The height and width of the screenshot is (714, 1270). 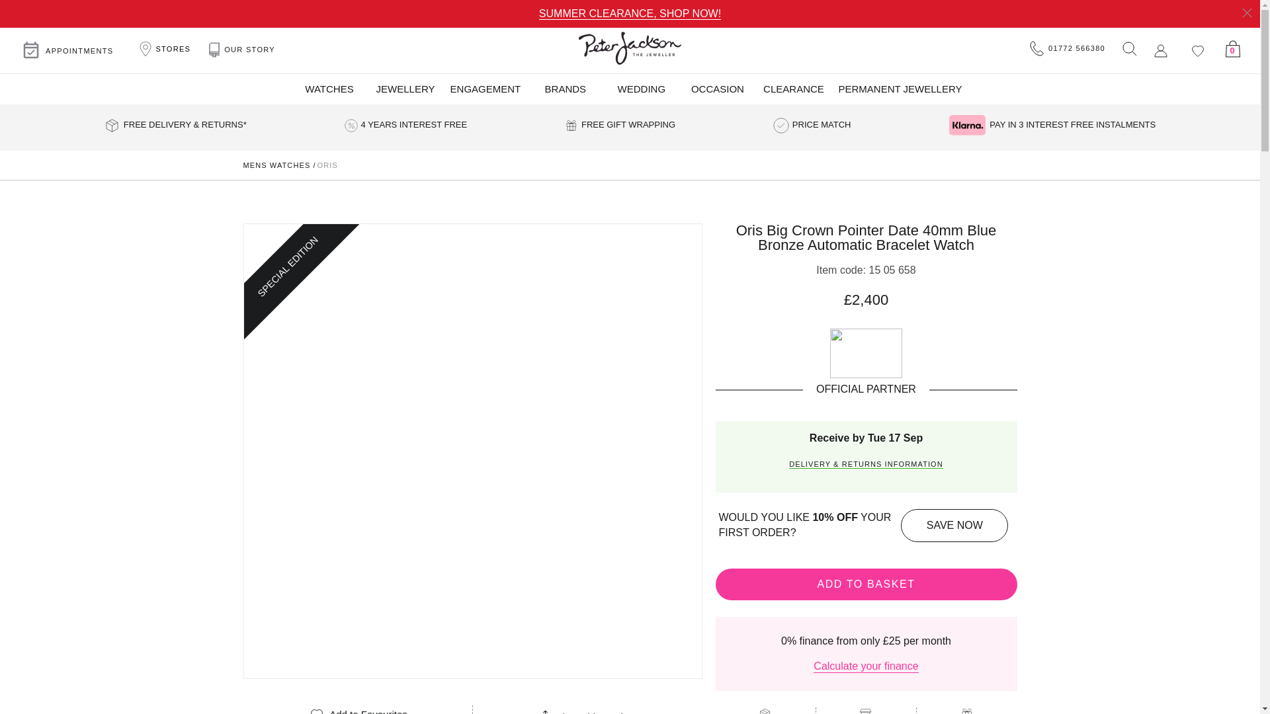 What do you see at coordinates (242, 50) in the screenshot?
I see `OUR STORY` at bounding box center [242, 50].